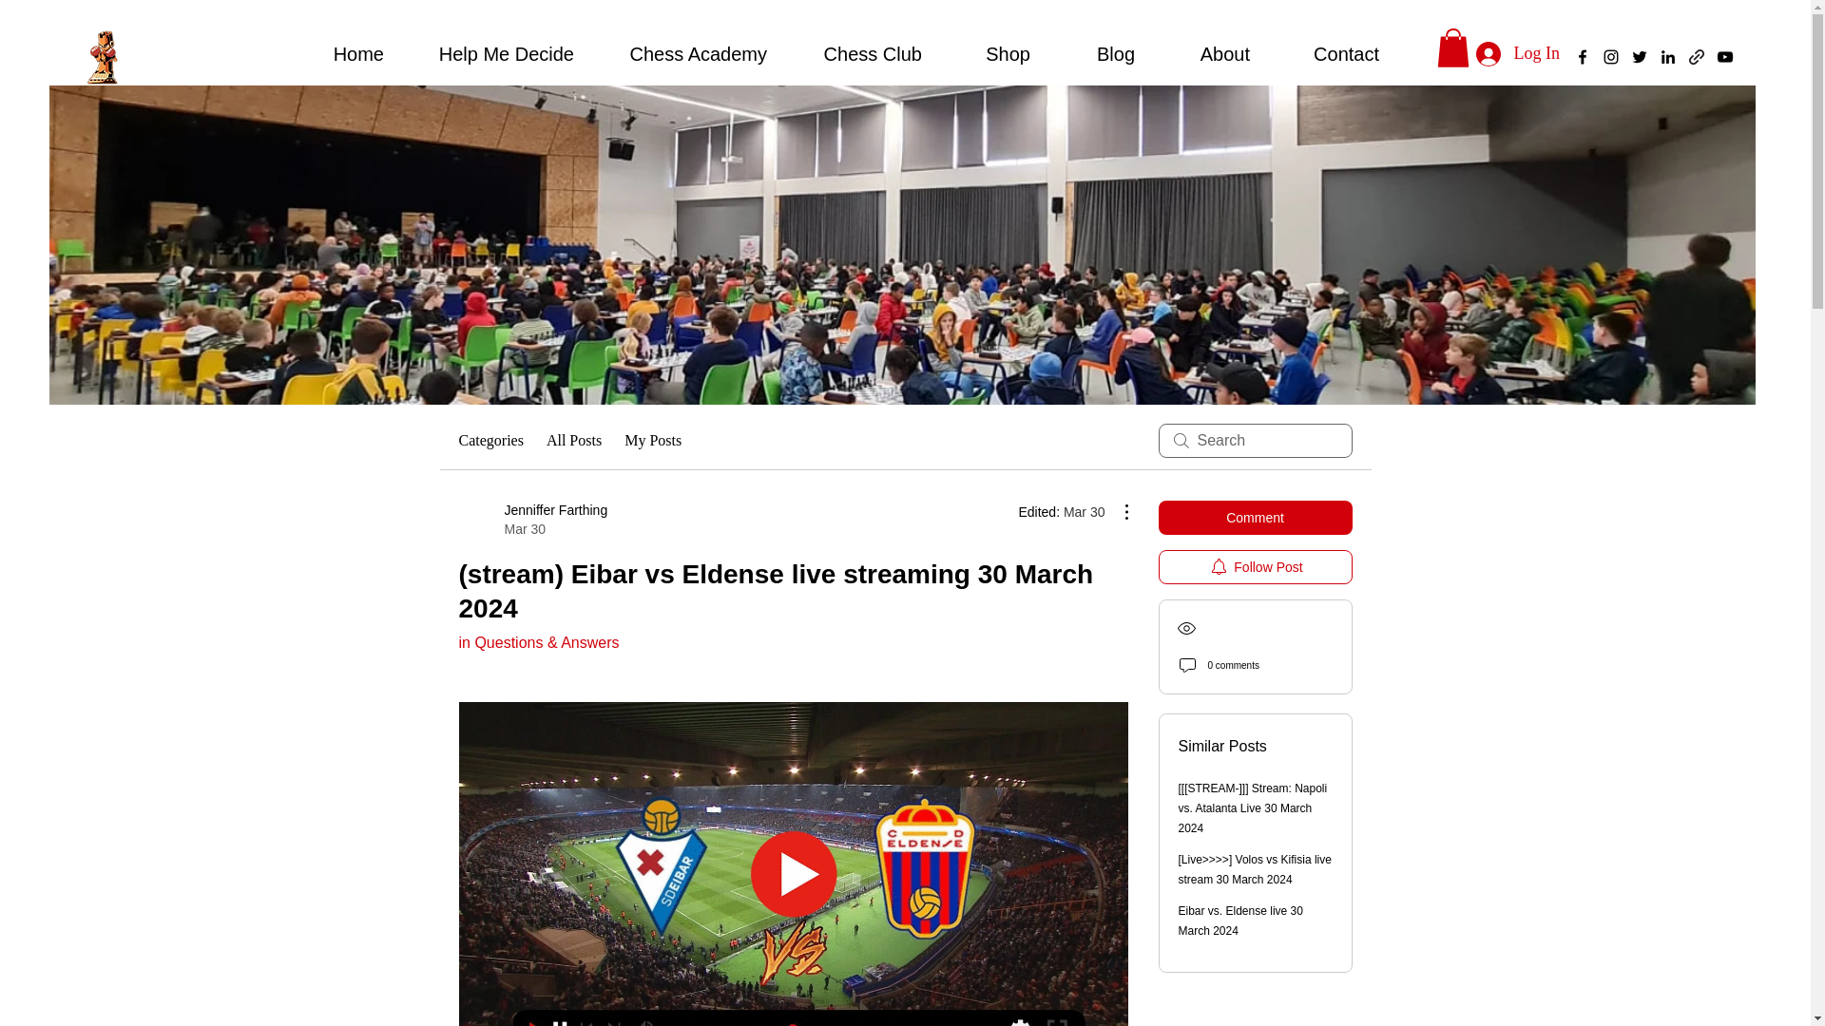 Image resolution: width=1825 pixels, height=1026 pixels. What do you see at coordinates (340, 54) in the screenshot?
I see `Home` at bounding box center [340, 54].